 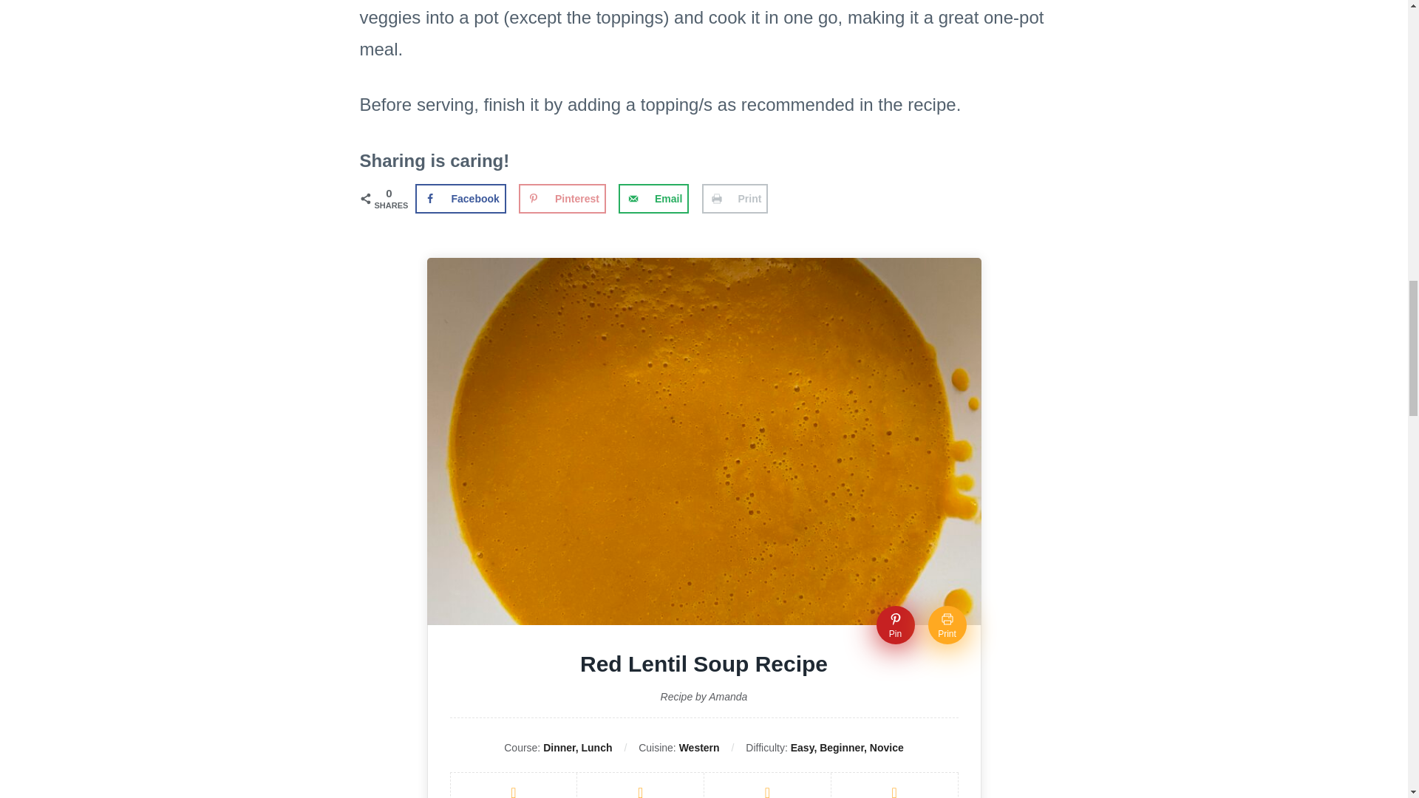 I want to click on Save to Pinterest, so click(x=562, y=199).